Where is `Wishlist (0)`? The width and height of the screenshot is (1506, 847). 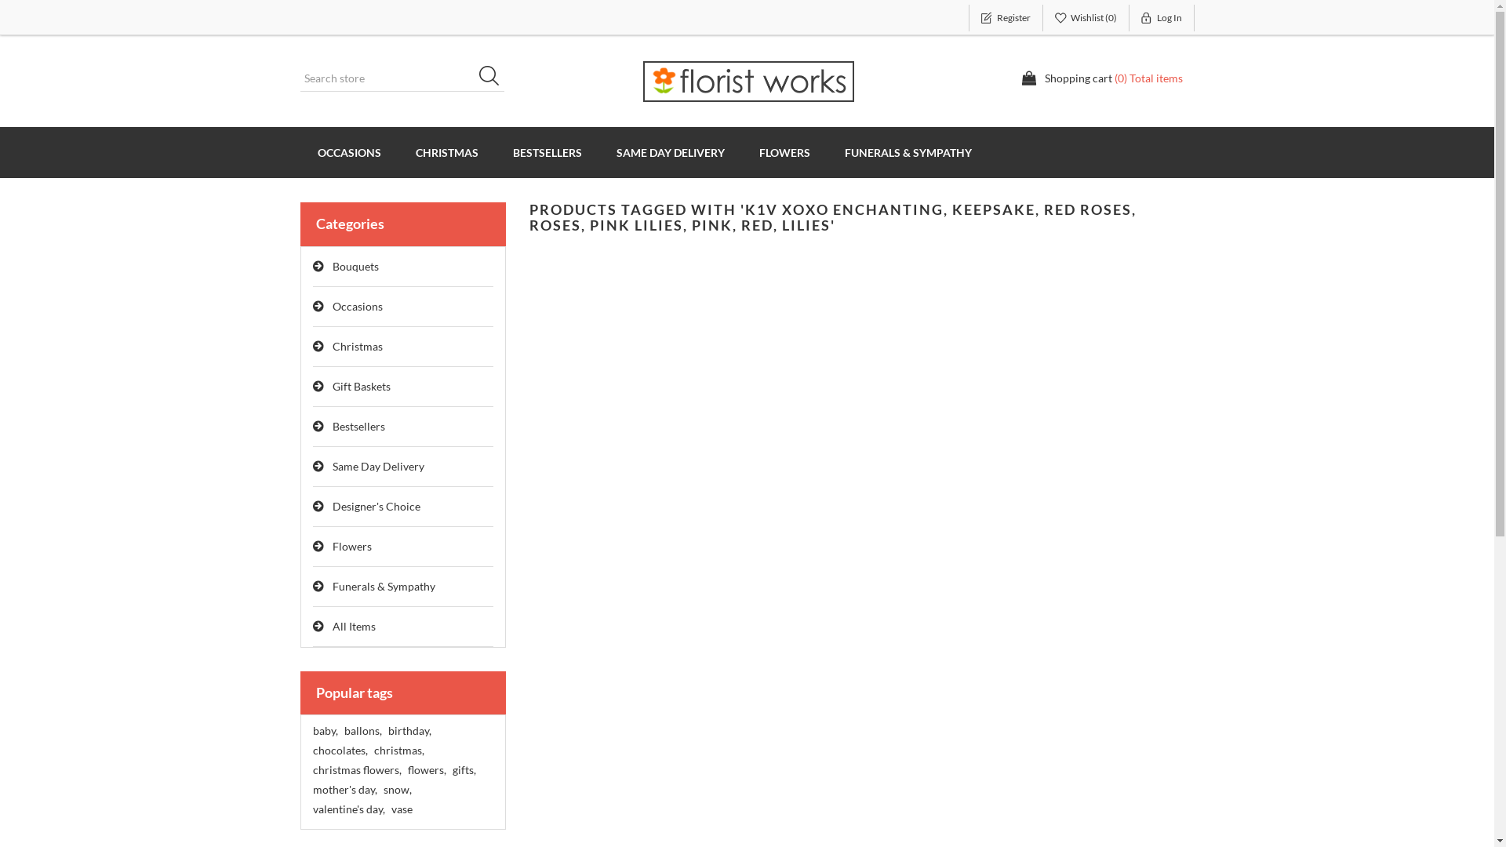
Wishlist (0) is located at coordinates (1086, 18).